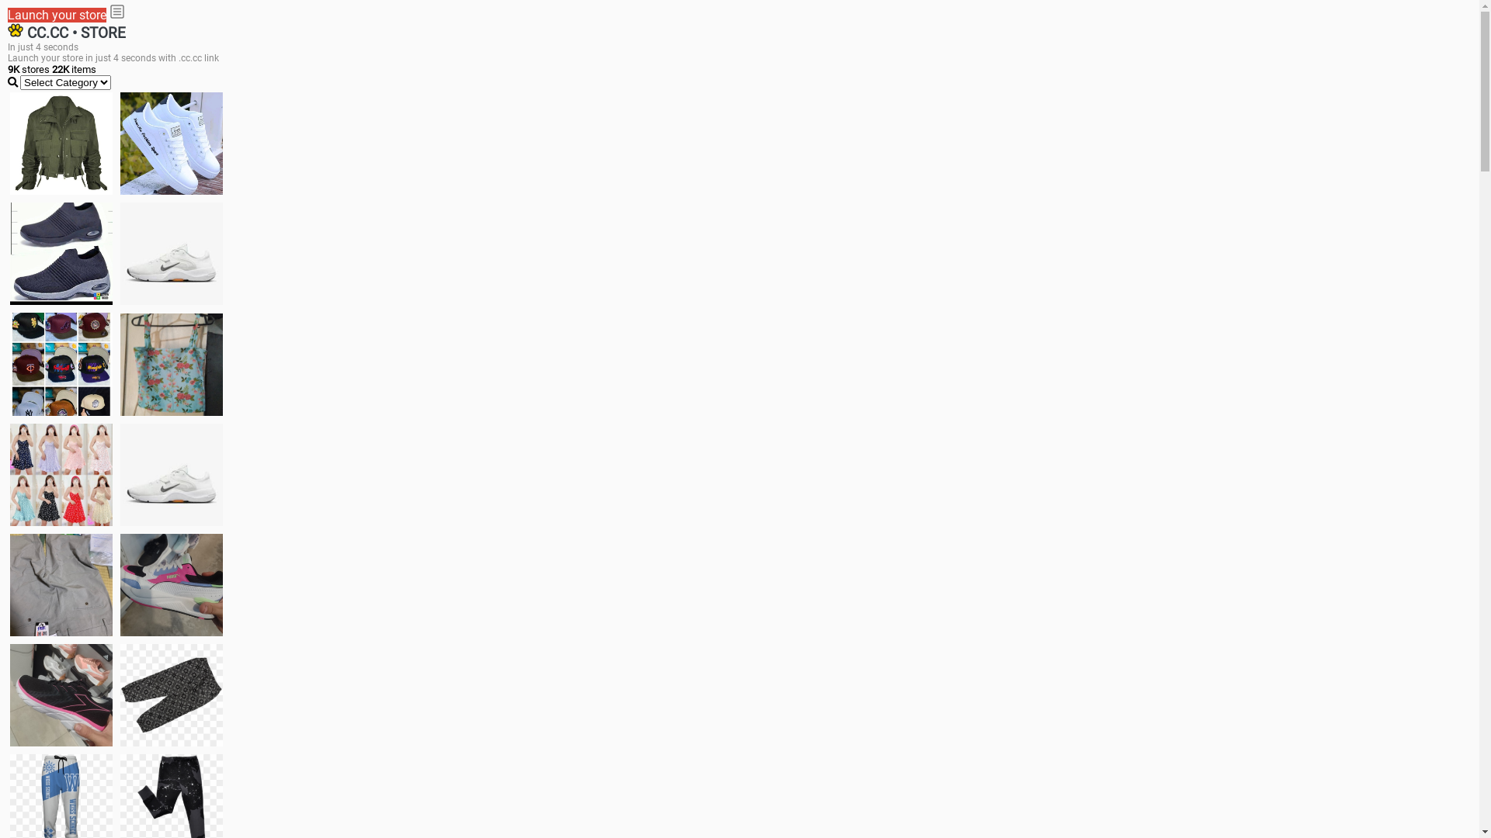 Image resolution: width=1491 pixels, height=838 pixels. What do you see at coordinates (172, 475) in the screenshot?
I see `Shoes` at bounding box center [172, 475].